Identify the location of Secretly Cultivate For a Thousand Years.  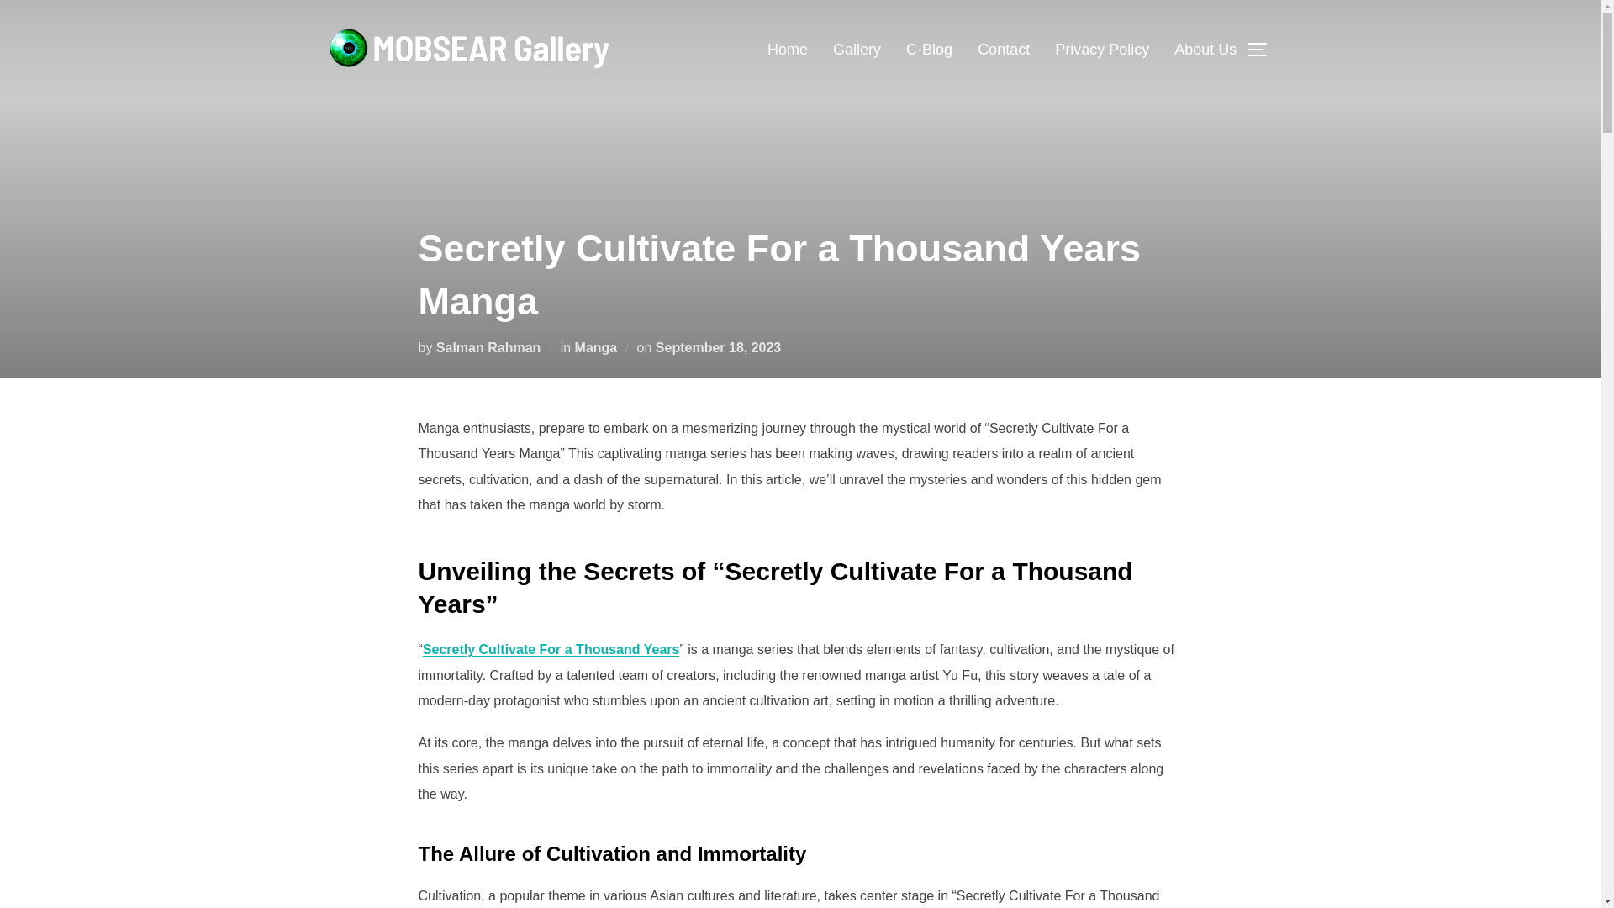
(551, 649).